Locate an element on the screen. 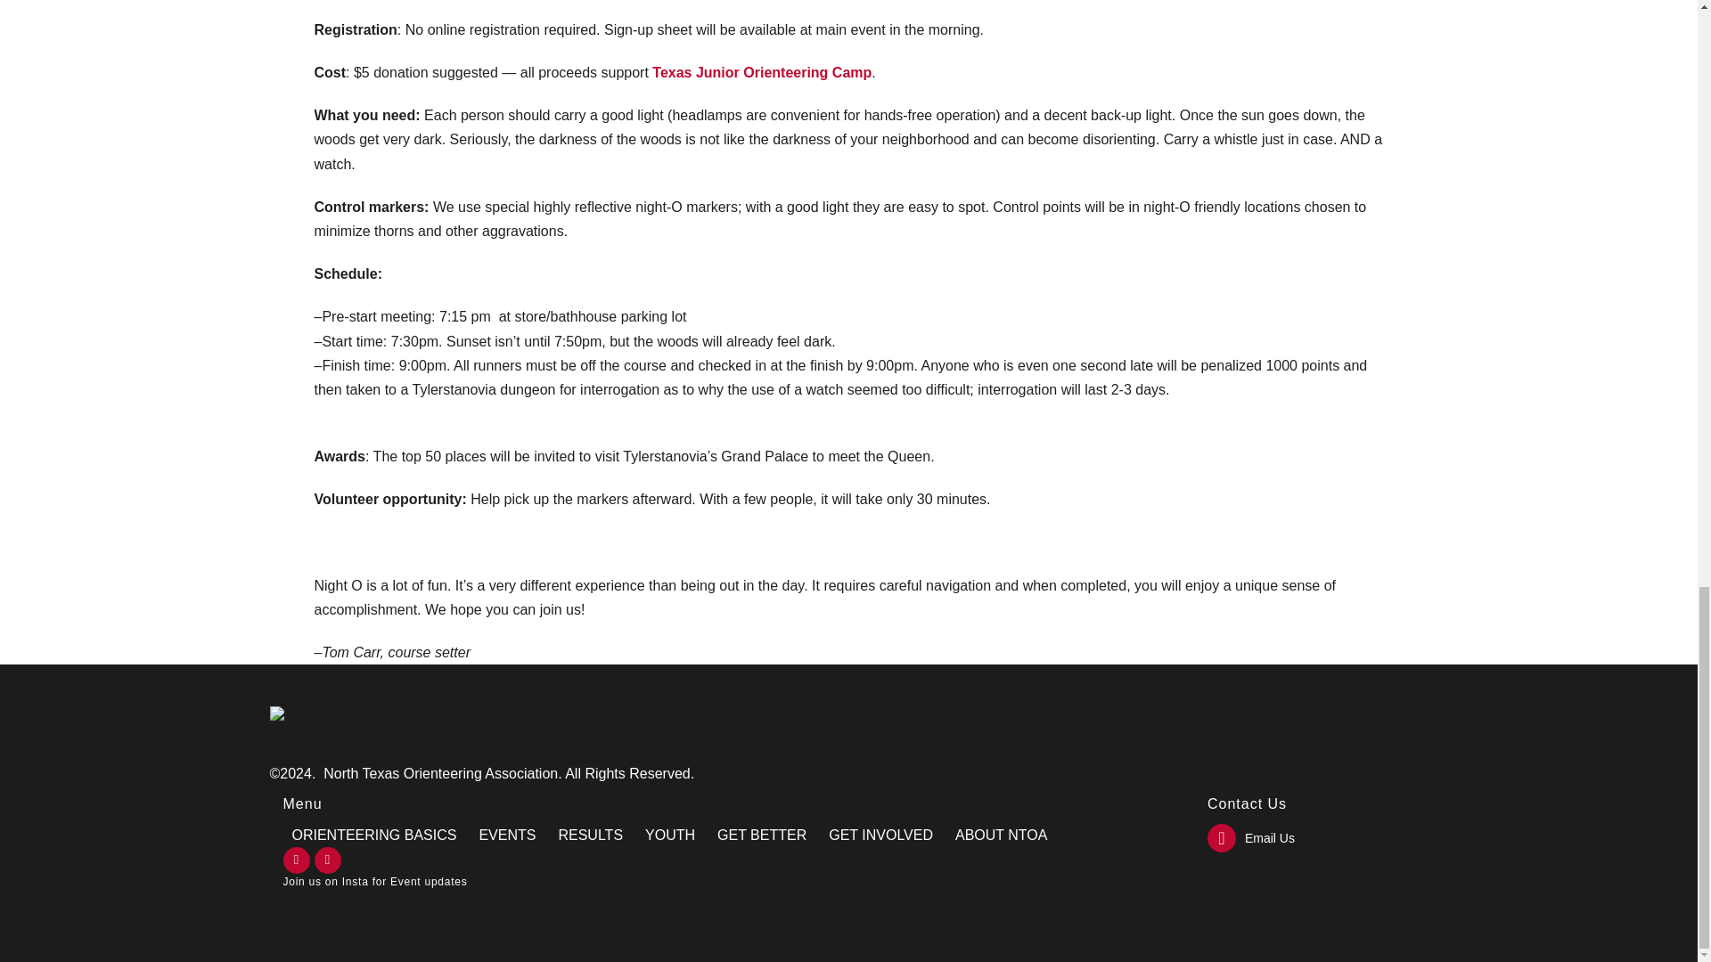 The width and height of the screenshot is (1711, 962). Email Us is located at coordinates (1251, 837).